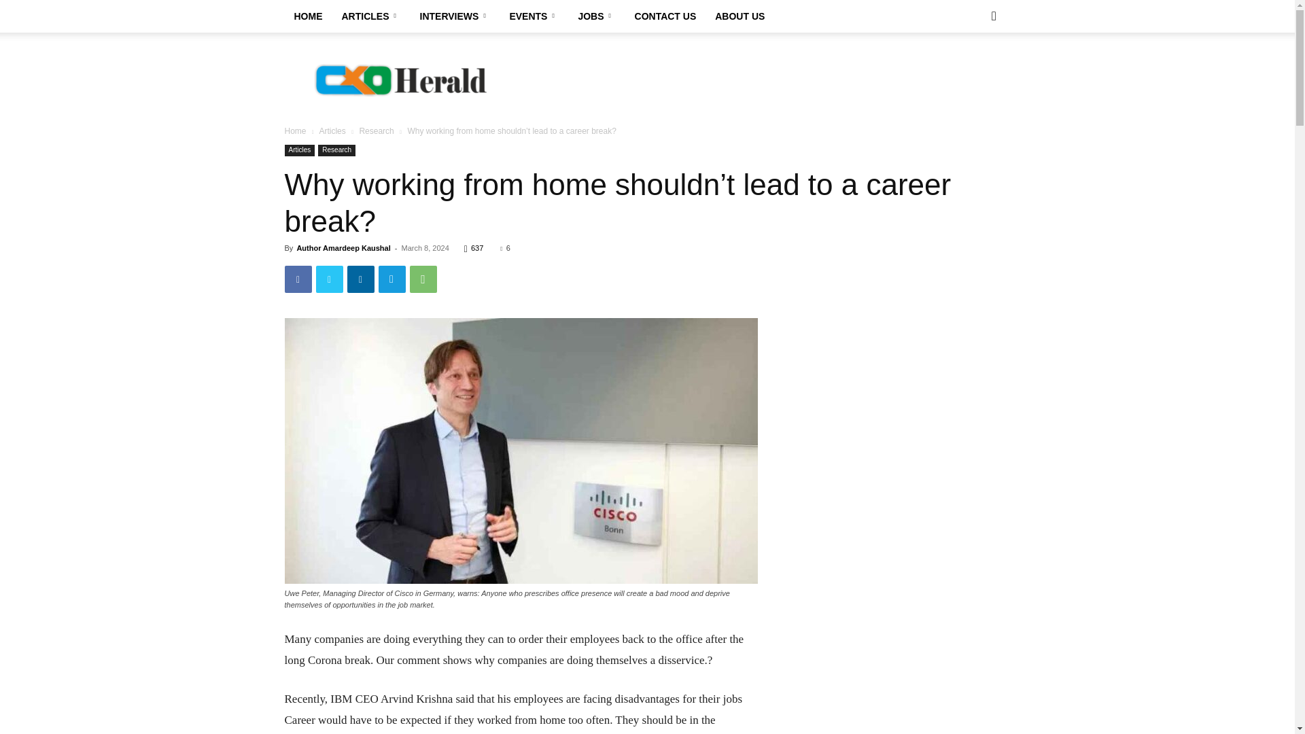 Image resolution: width=1305 pixels, height=734 pixels. I want to click on HOME, so click(307, 16).